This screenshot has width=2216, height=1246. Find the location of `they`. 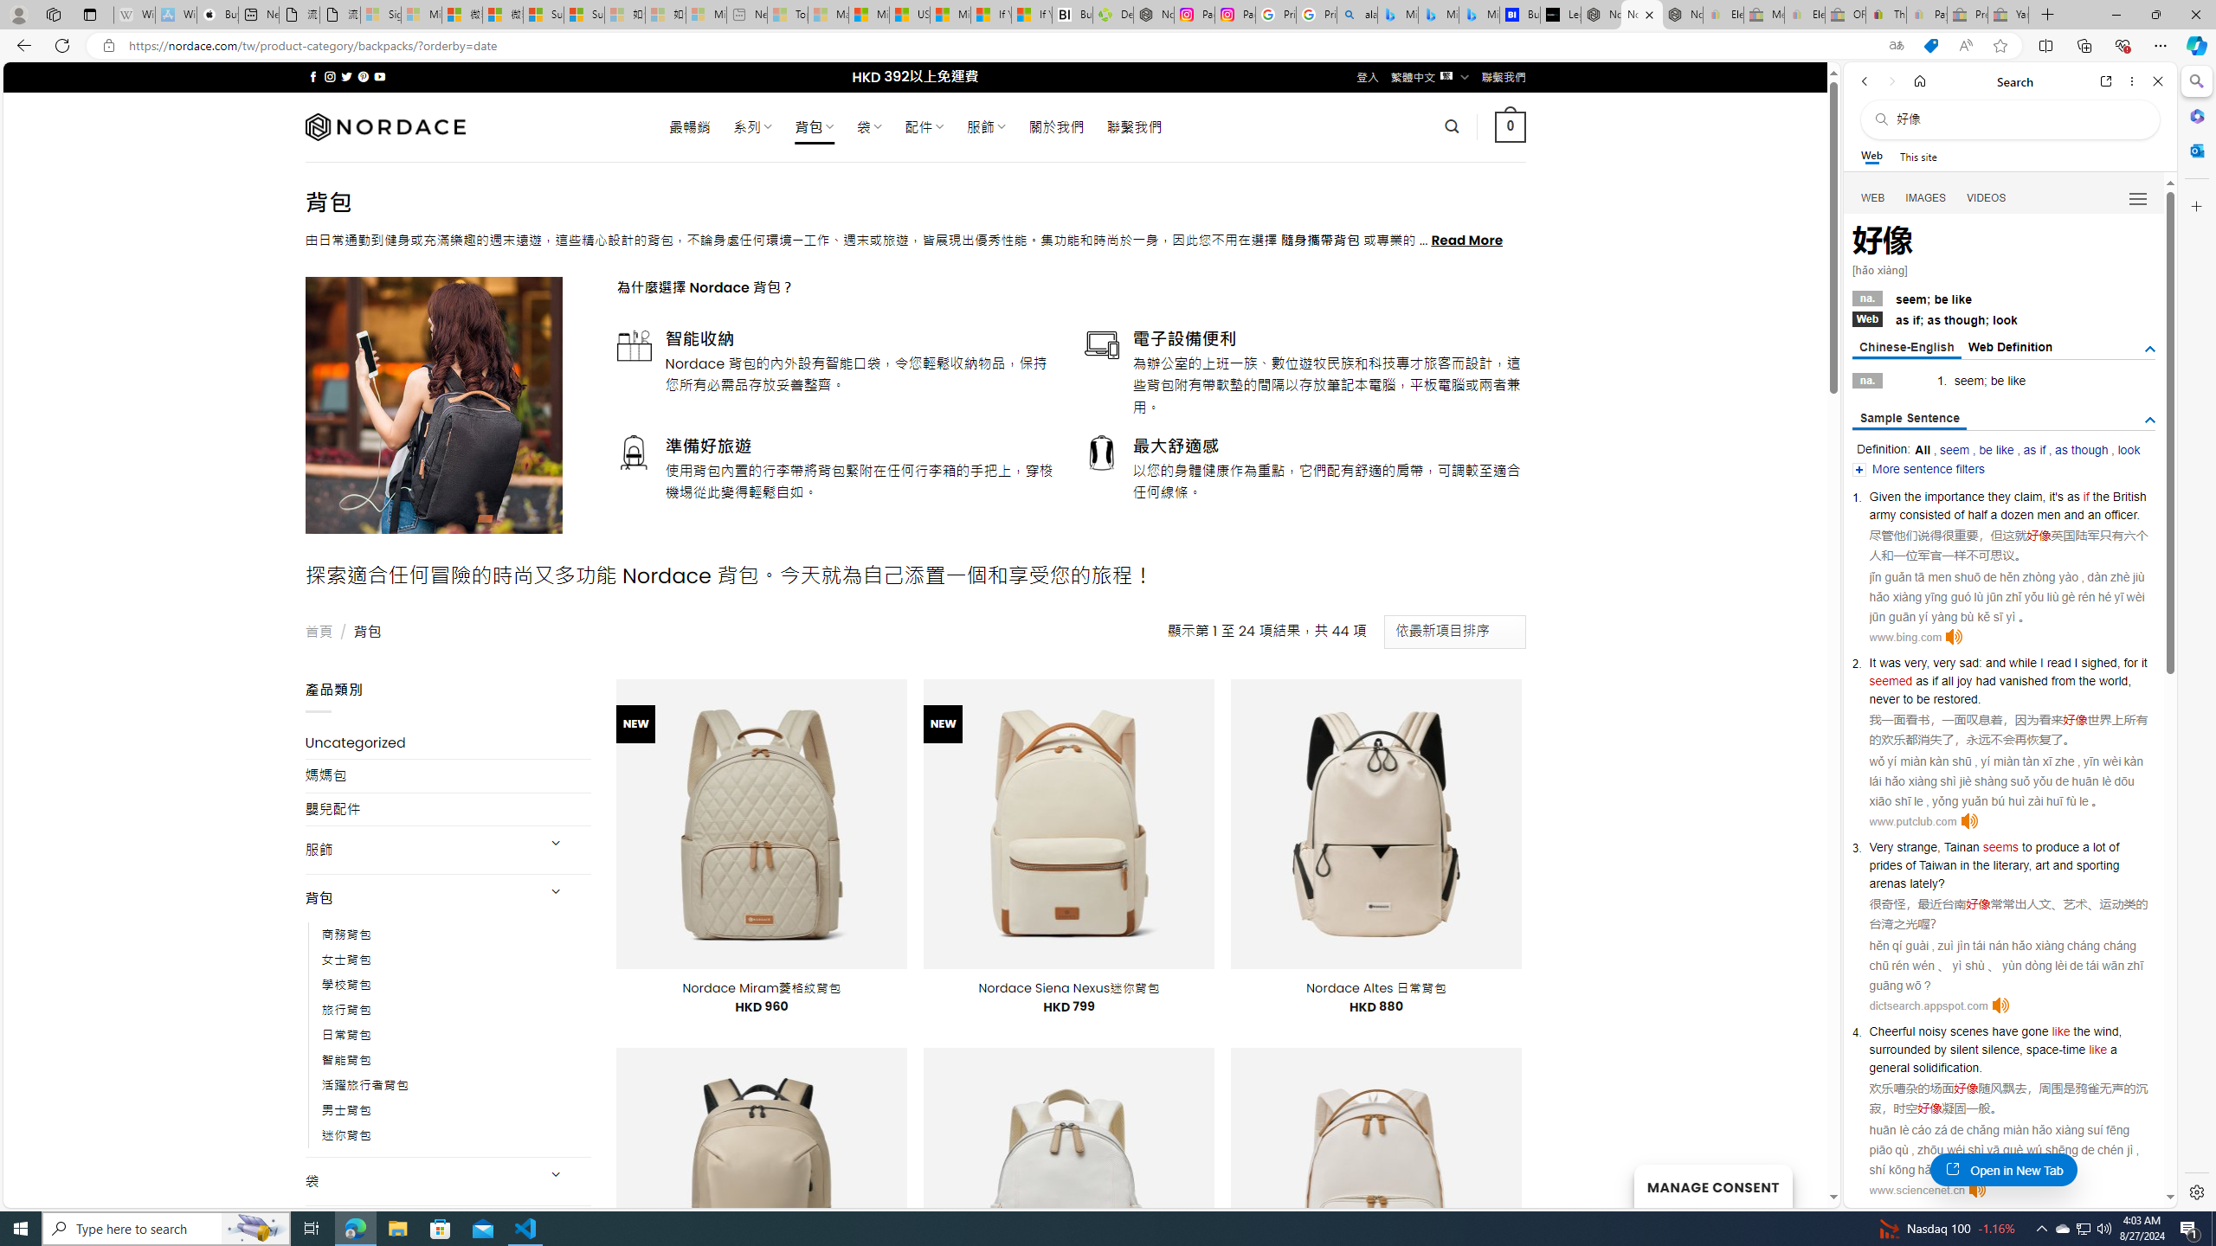

they is located at coordinates (1998, 496).